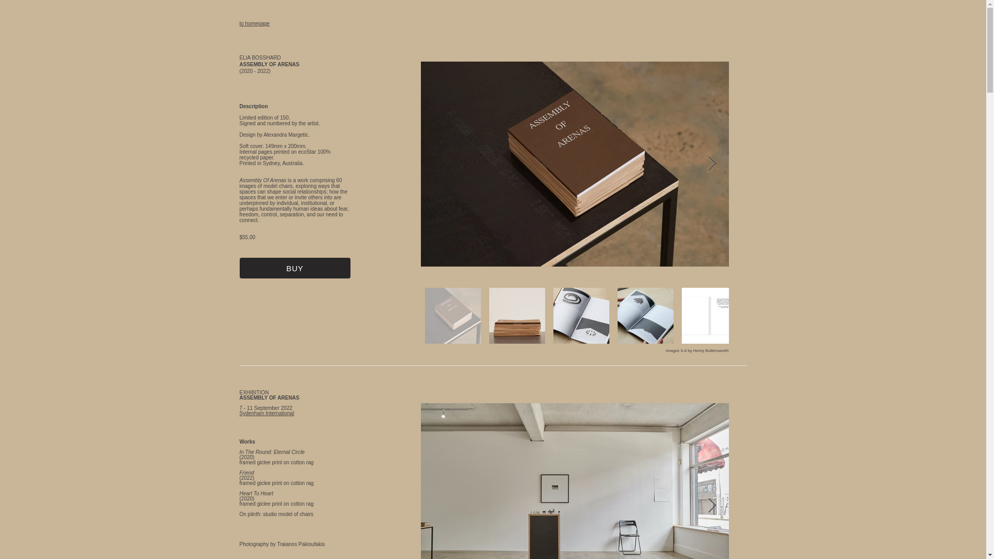 The height and width of the screenshot is (559, 994). I want to click on to homepage, so click(254, 23).